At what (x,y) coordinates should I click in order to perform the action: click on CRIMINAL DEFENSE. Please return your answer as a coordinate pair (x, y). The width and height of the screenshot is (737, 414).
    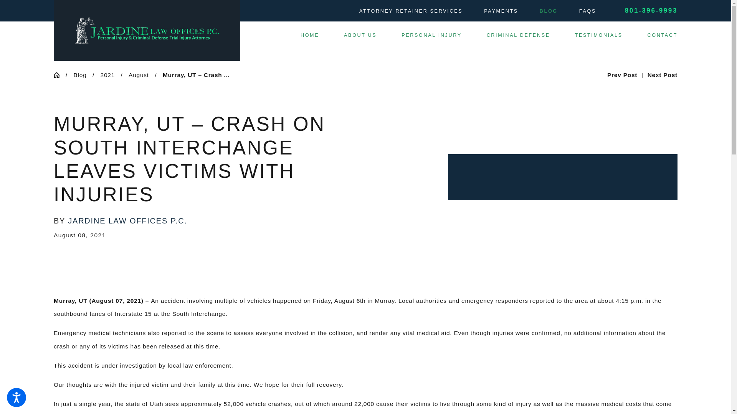
    Looking at the image, I should click on (518, 35).